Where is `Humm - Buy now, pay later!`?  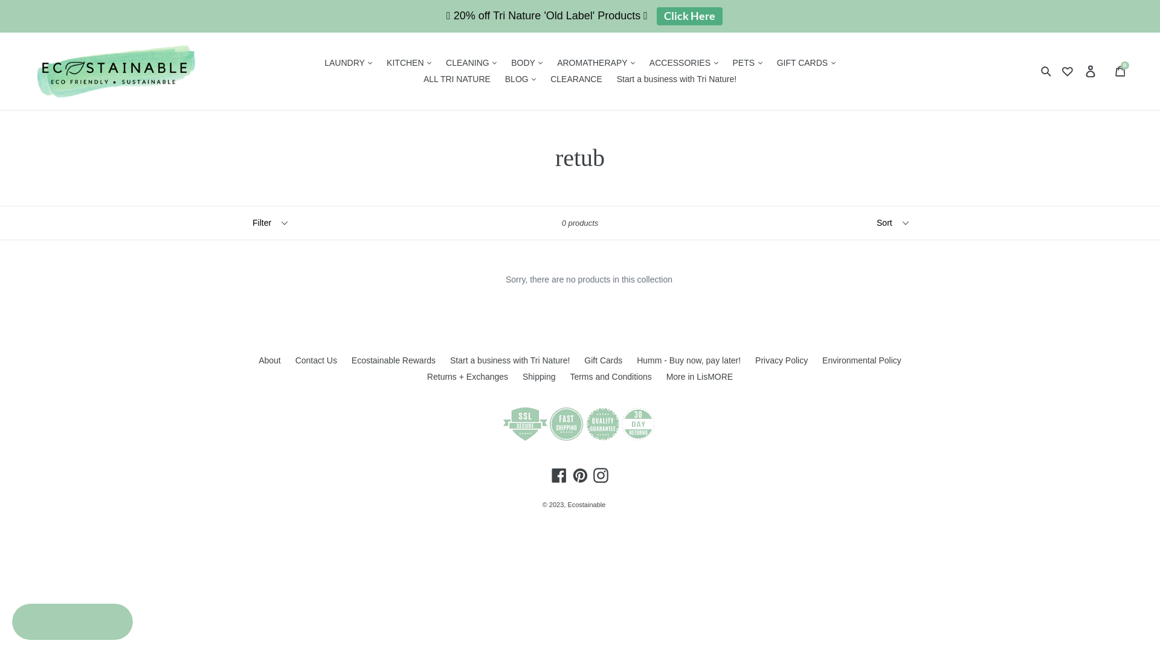 Humm - Buy now, pay later! is located at coordinates (689, 360).